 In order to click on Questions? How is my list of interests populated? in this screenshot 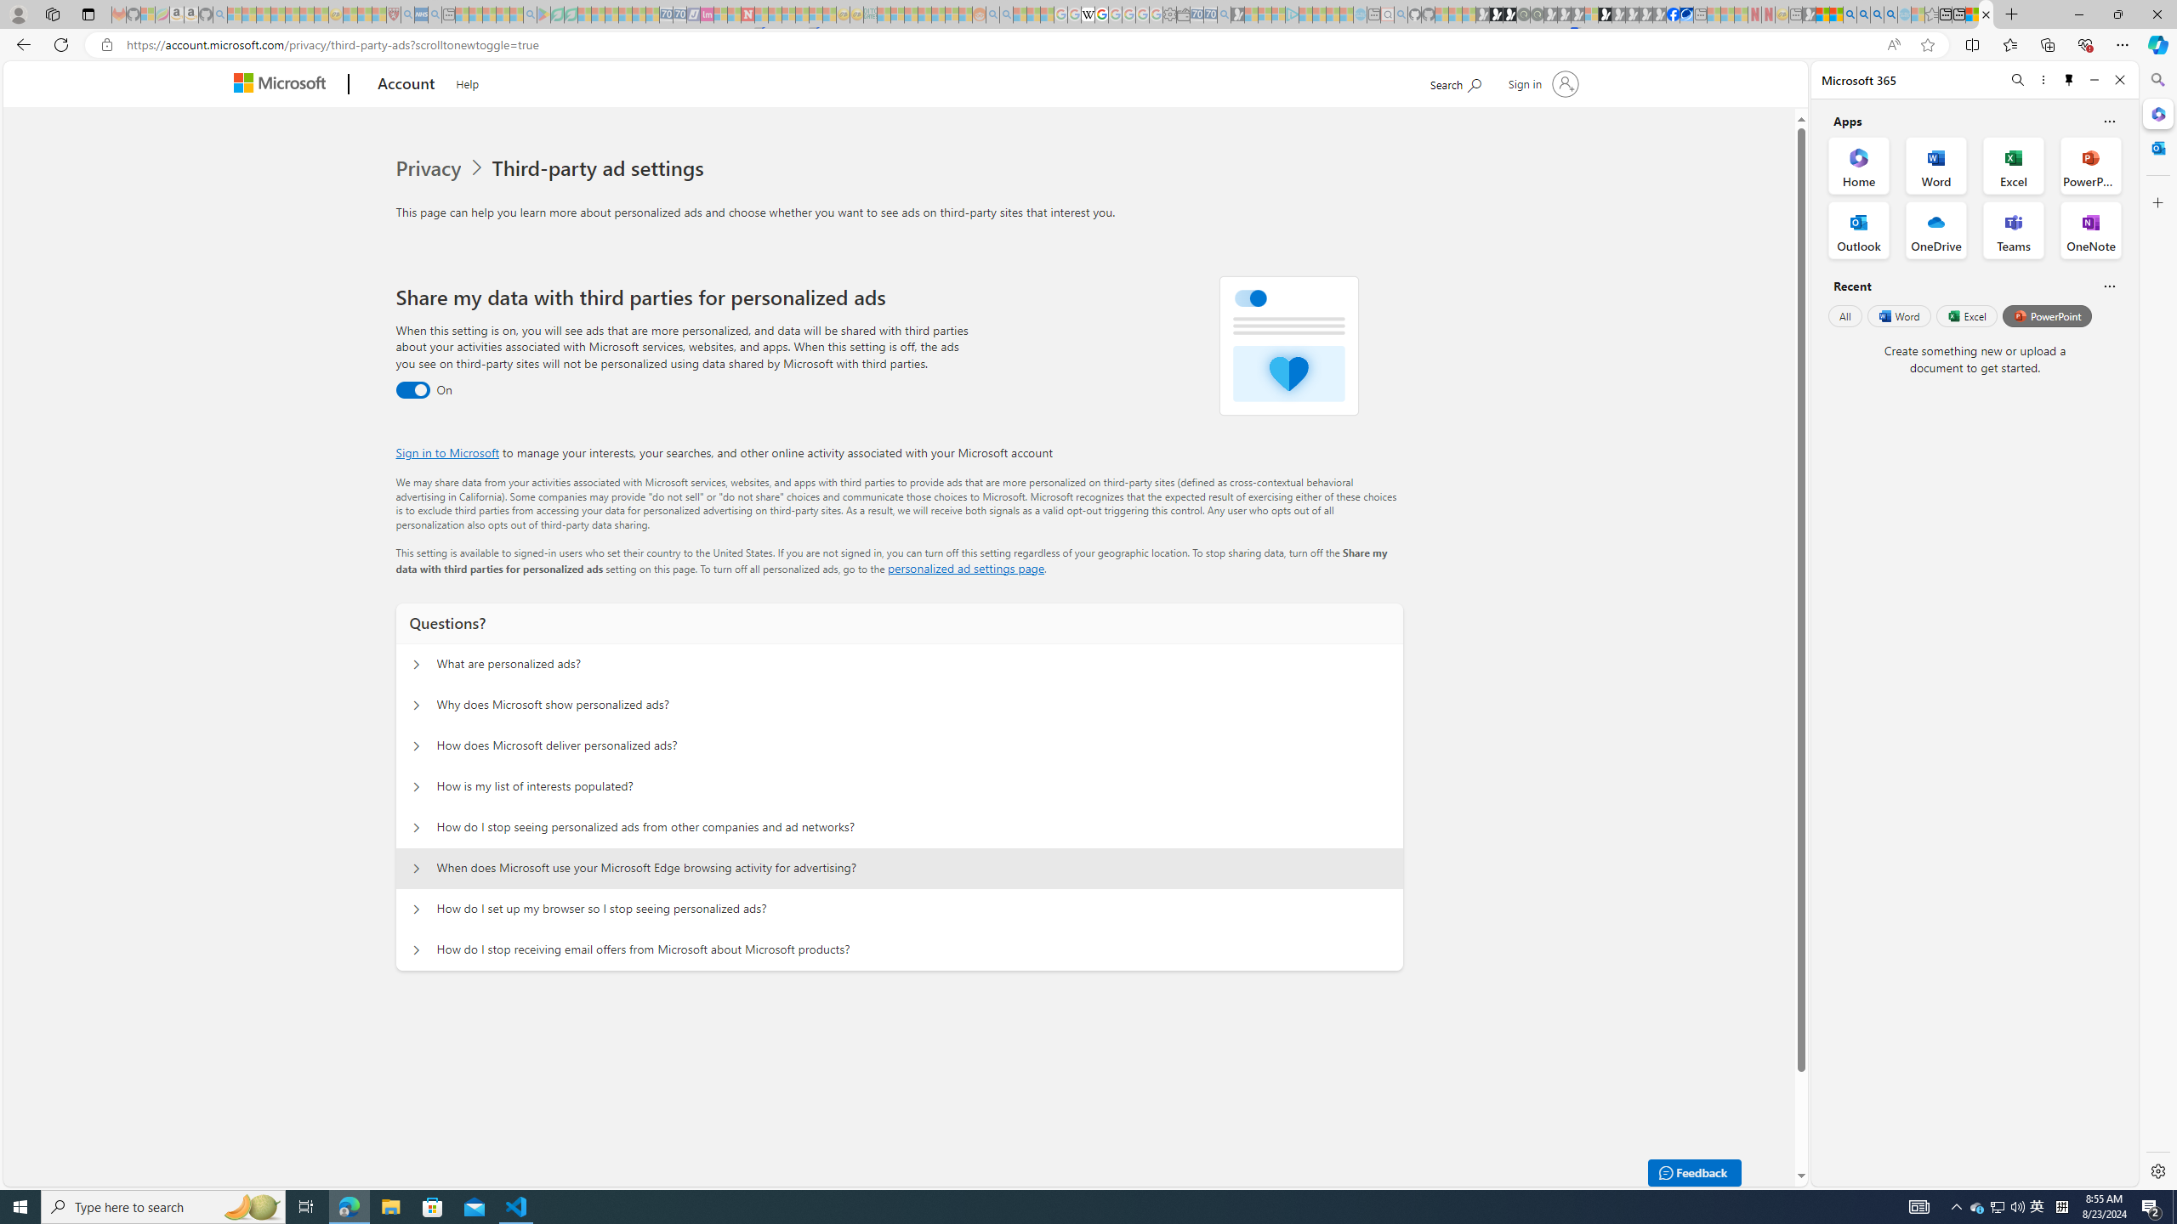, I will do `click(417, 787)`.